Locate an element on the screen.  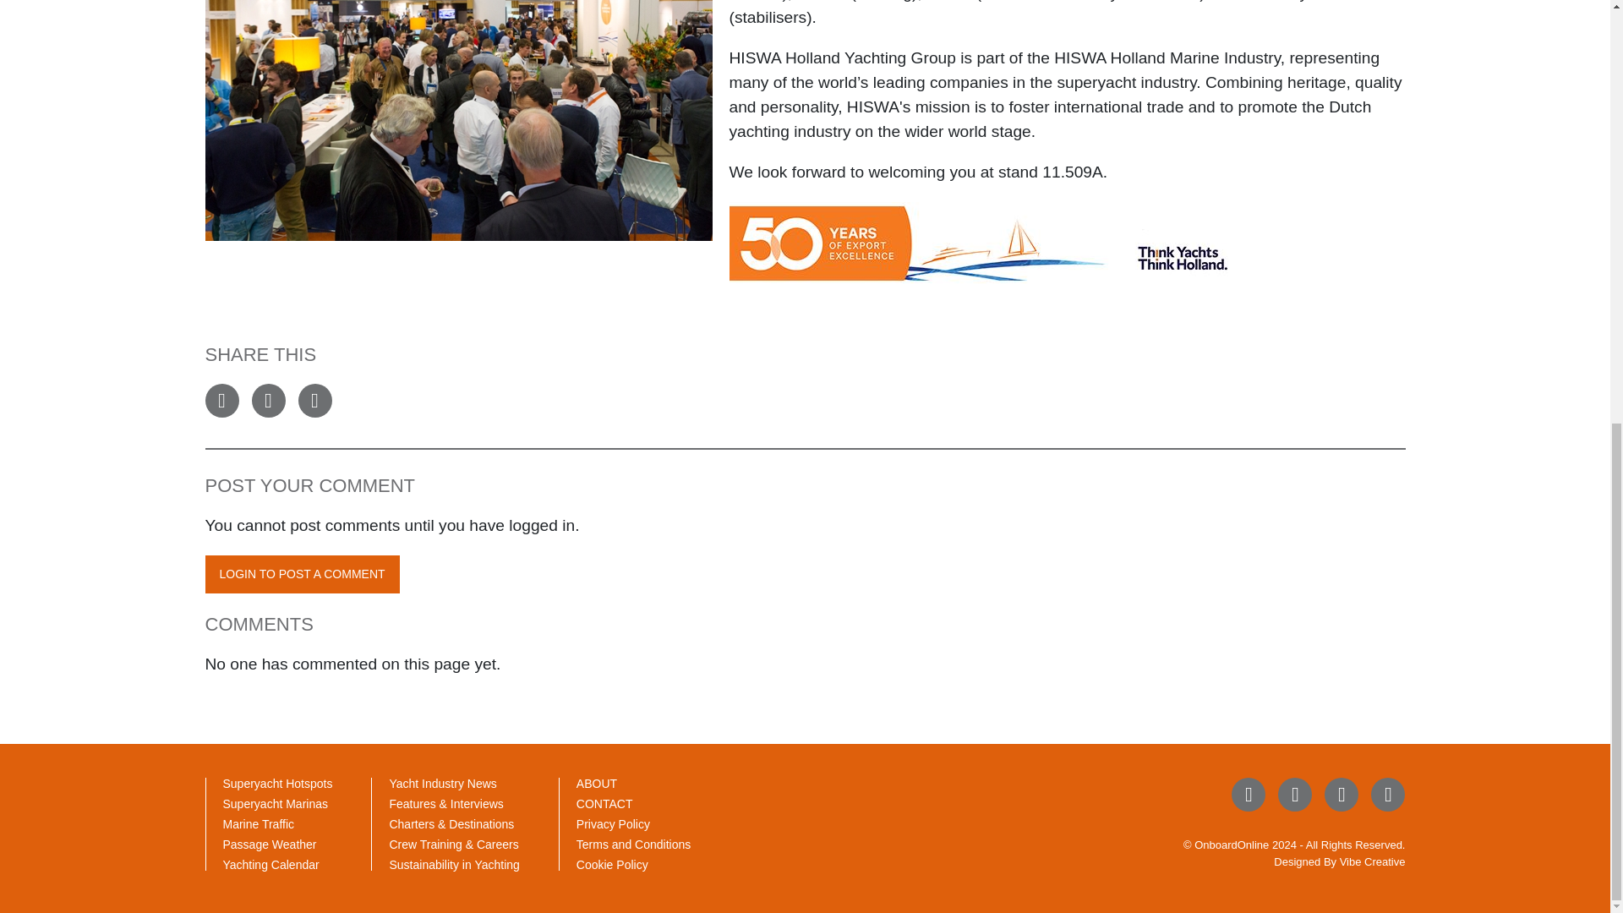
Superyacht Marinas is located at coordinates (276, 803).